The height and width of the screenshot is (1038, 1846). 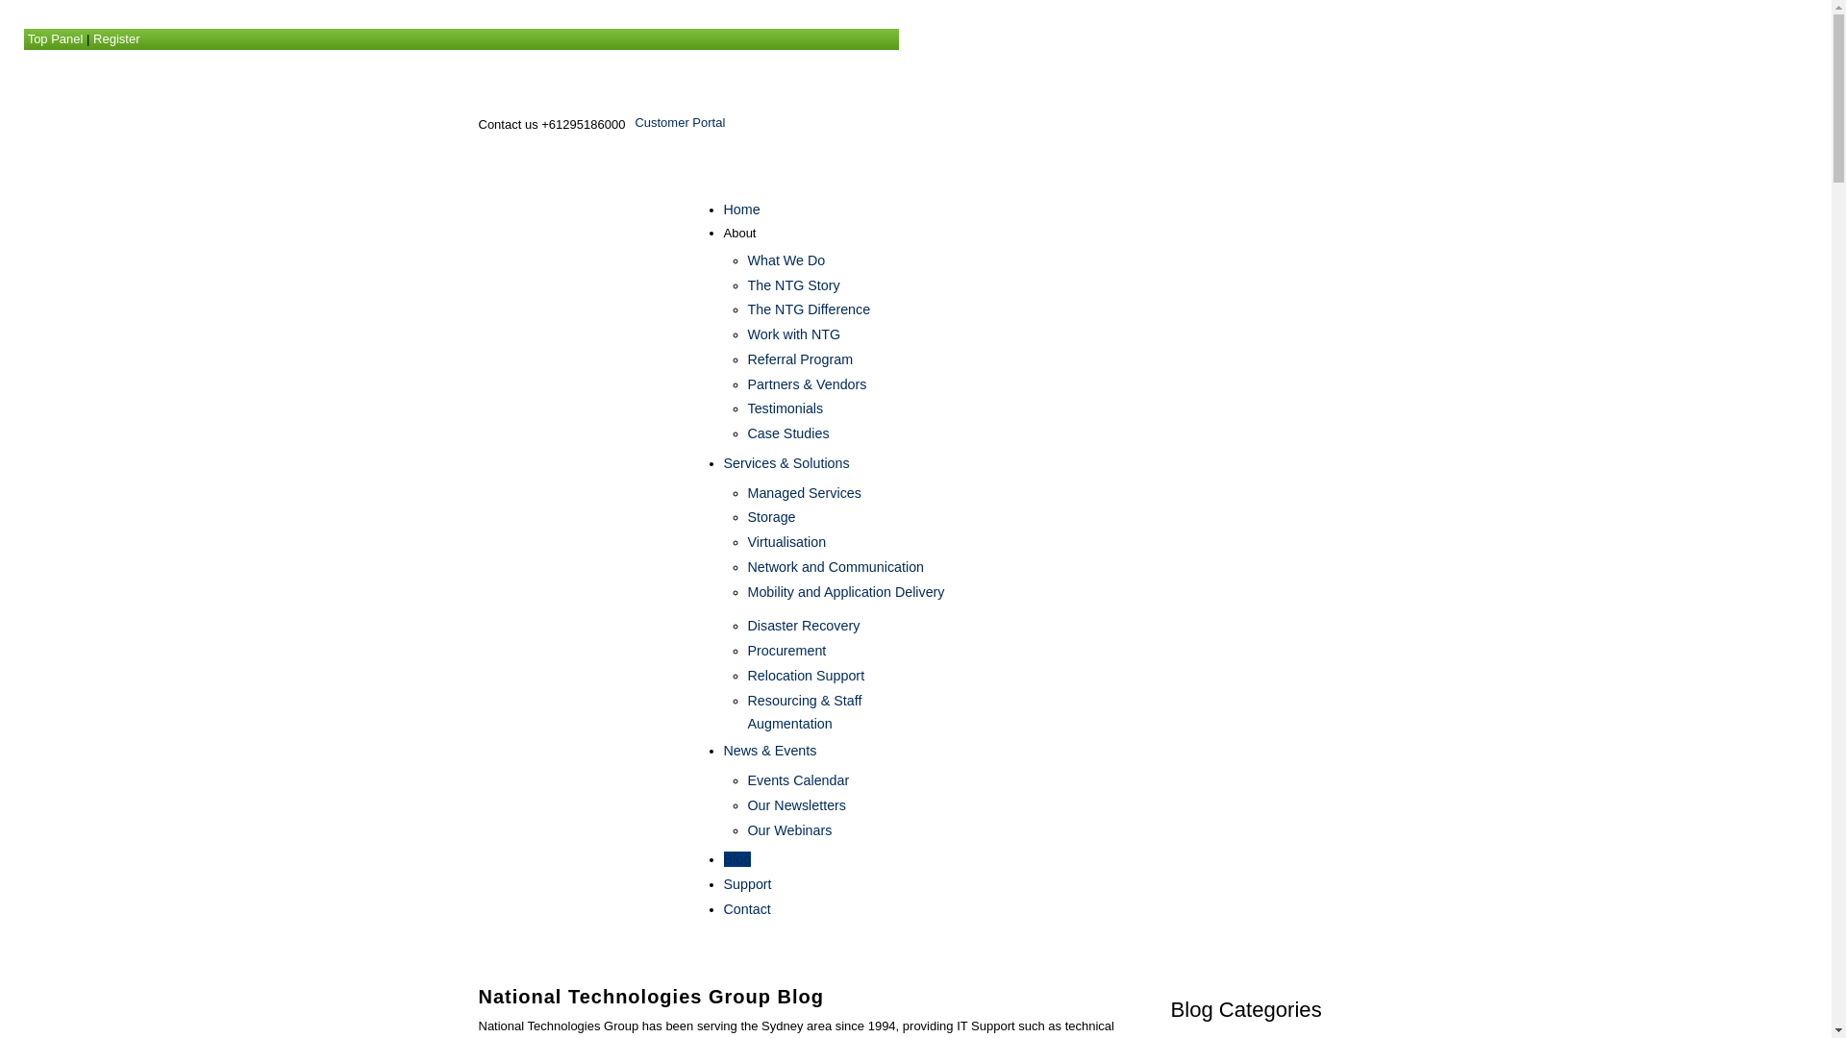 I want to click on Our Webinars, so click(x=790, y=830).